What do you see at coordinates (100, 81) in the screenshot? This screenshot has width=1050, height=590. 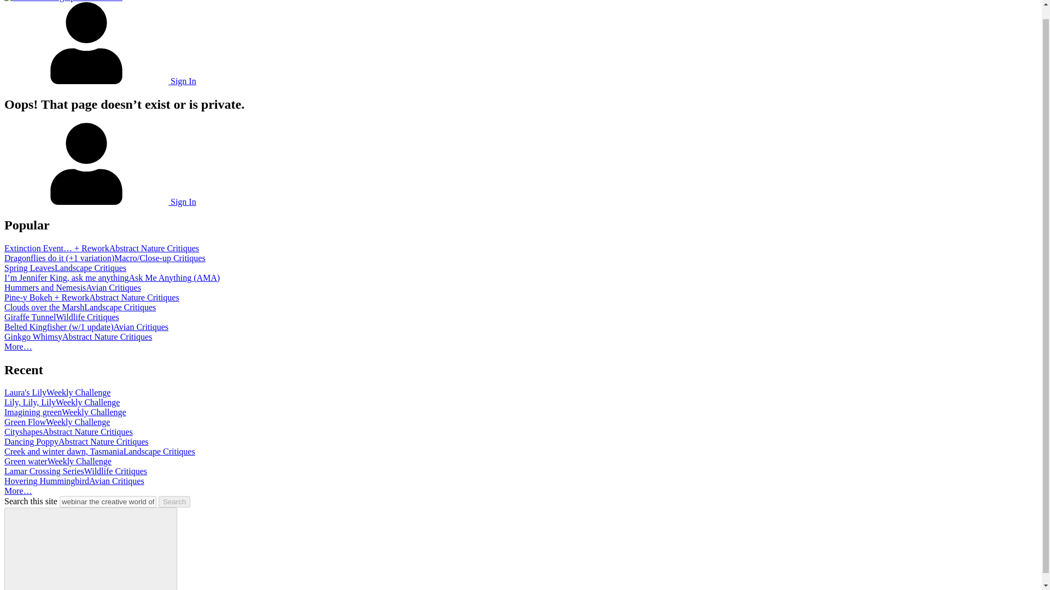 I see `Sign In` at bounding box center [100, 81].